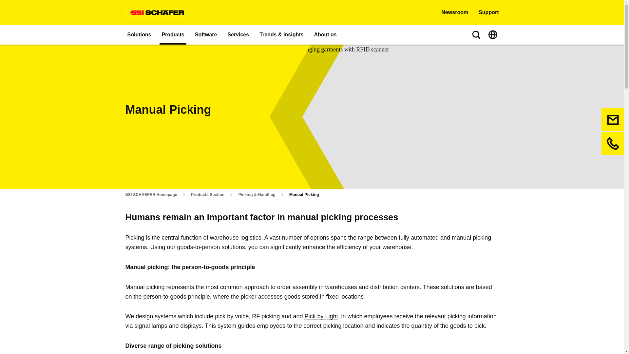 Image resolution: width=629 pixels, height=354 pixels. I want to click on Newsroom, so click(455, 12).